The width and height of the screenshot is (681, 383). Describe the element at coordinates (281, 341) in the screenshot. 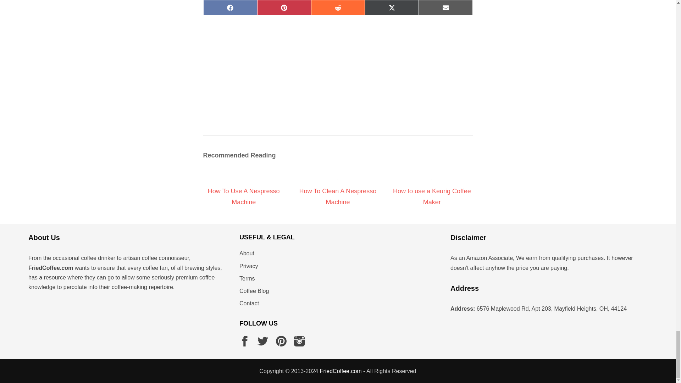

I see `Friedcoffee at Pinterest.` at that location.